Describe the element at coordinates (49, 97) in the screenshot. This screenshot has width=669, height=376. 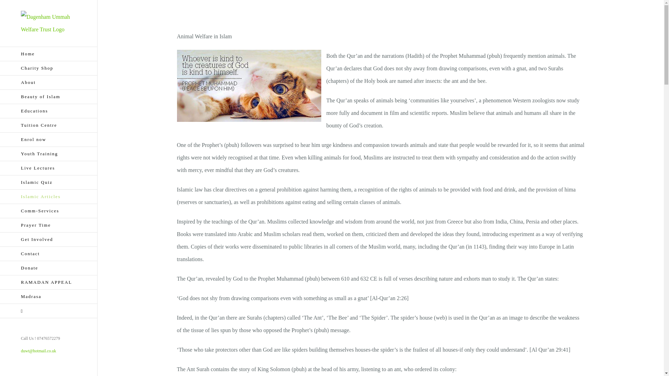
I see `Beauty of Islam` at that location.